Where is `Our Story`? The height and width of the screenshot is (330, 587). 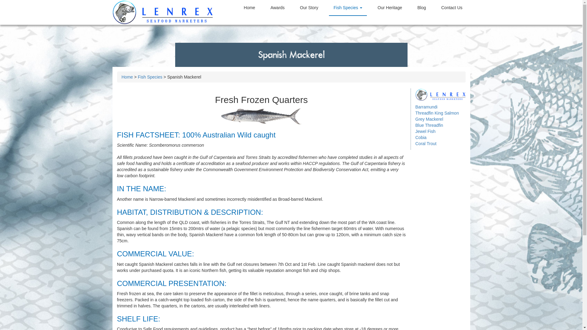
Our Story is located at coordinates (309, 8).